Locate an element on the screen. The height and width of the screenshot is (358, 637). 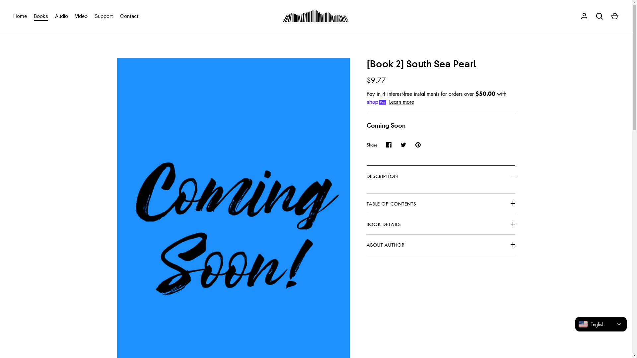
Pin it is located at coordinates (418, 145).